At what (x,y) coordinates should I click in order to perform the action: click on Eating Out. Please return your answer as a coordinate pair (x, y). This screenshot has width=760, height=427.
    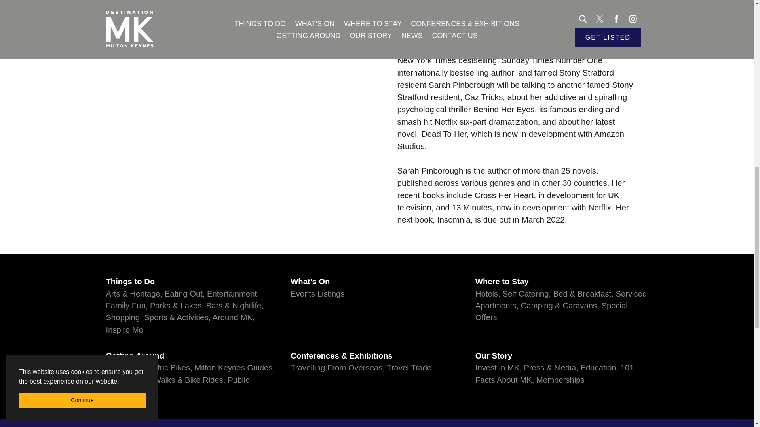
    Looking at the image, I should click on (184, 293).